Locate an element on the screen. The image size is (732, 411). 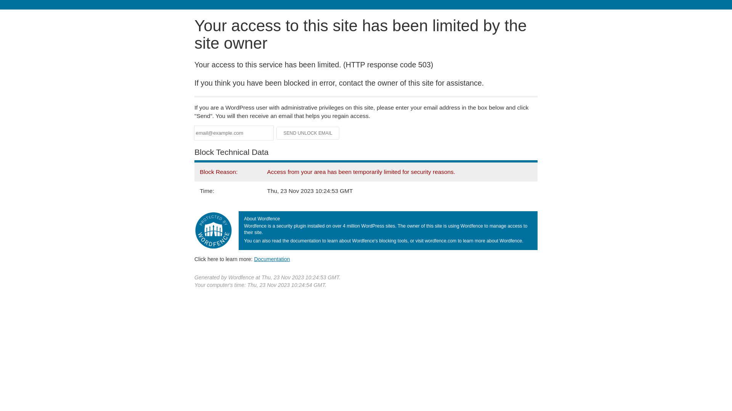
Send Unlock Email is located at coordinates (308, 133).